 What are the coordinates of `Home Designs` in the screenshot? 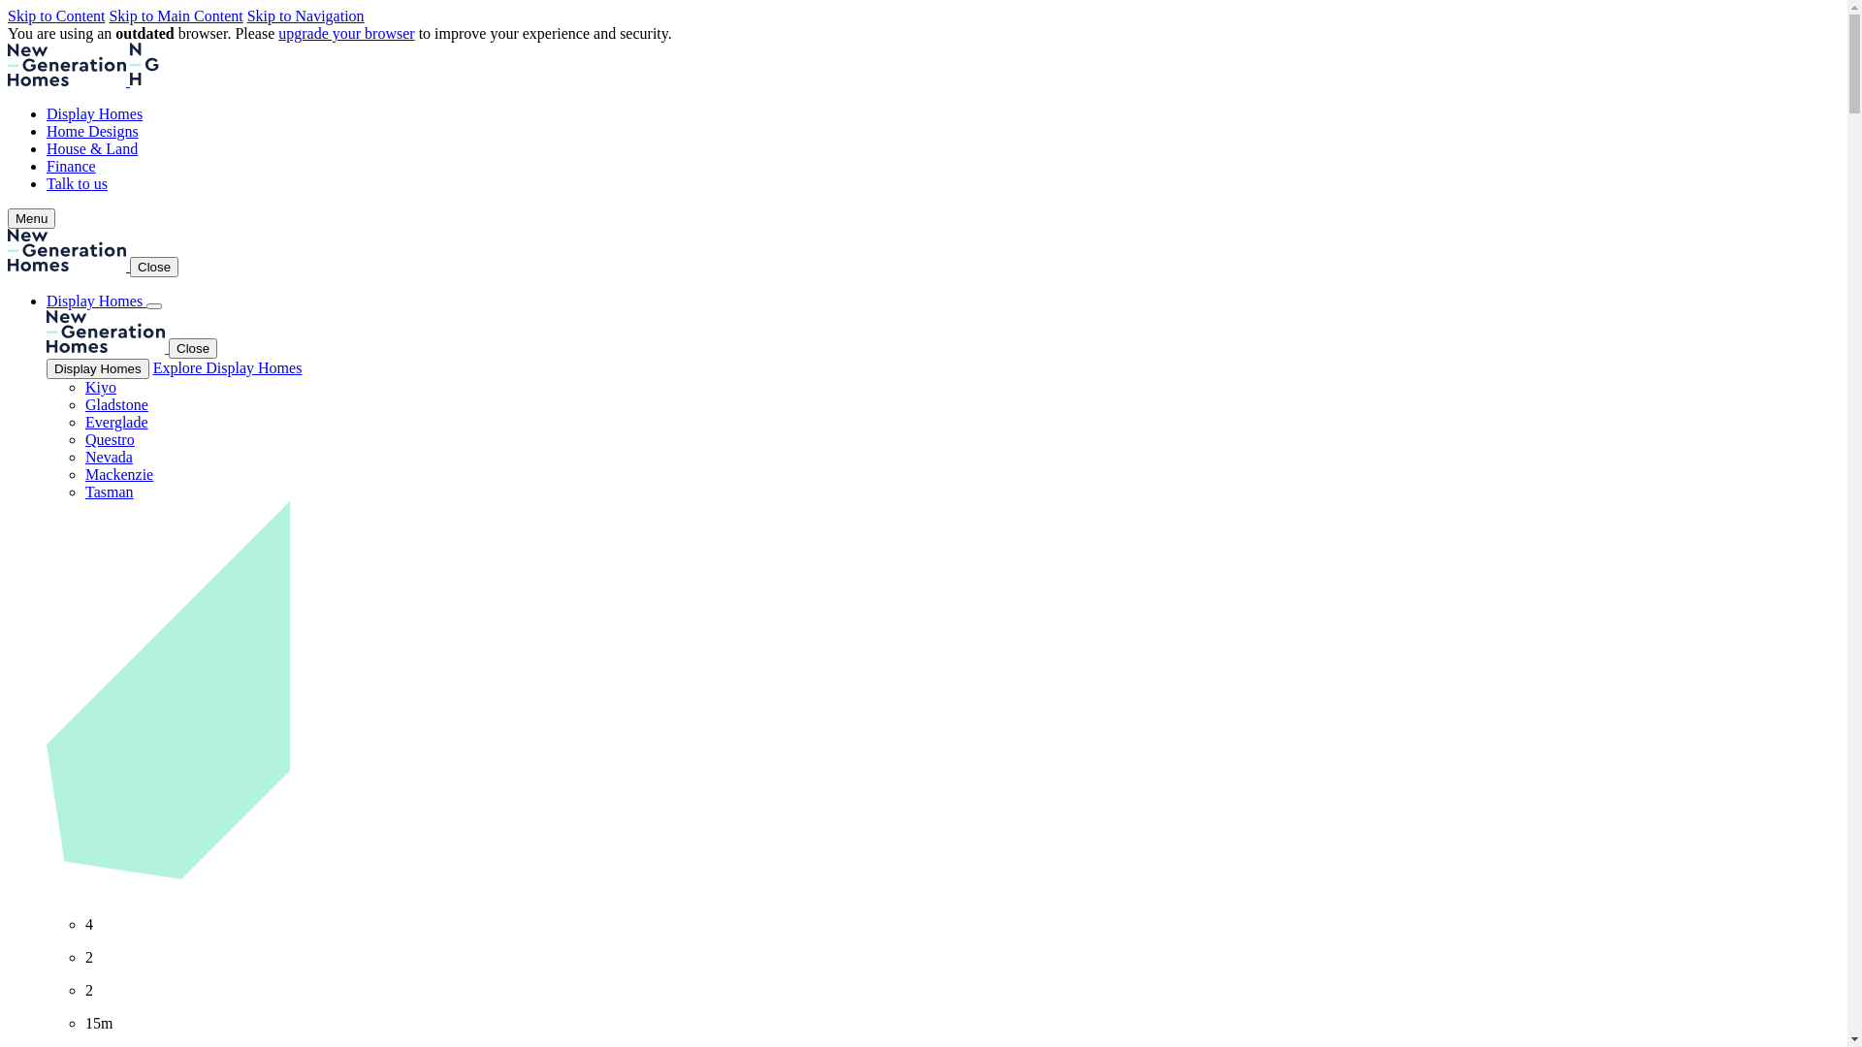 It's located at (93, 132).